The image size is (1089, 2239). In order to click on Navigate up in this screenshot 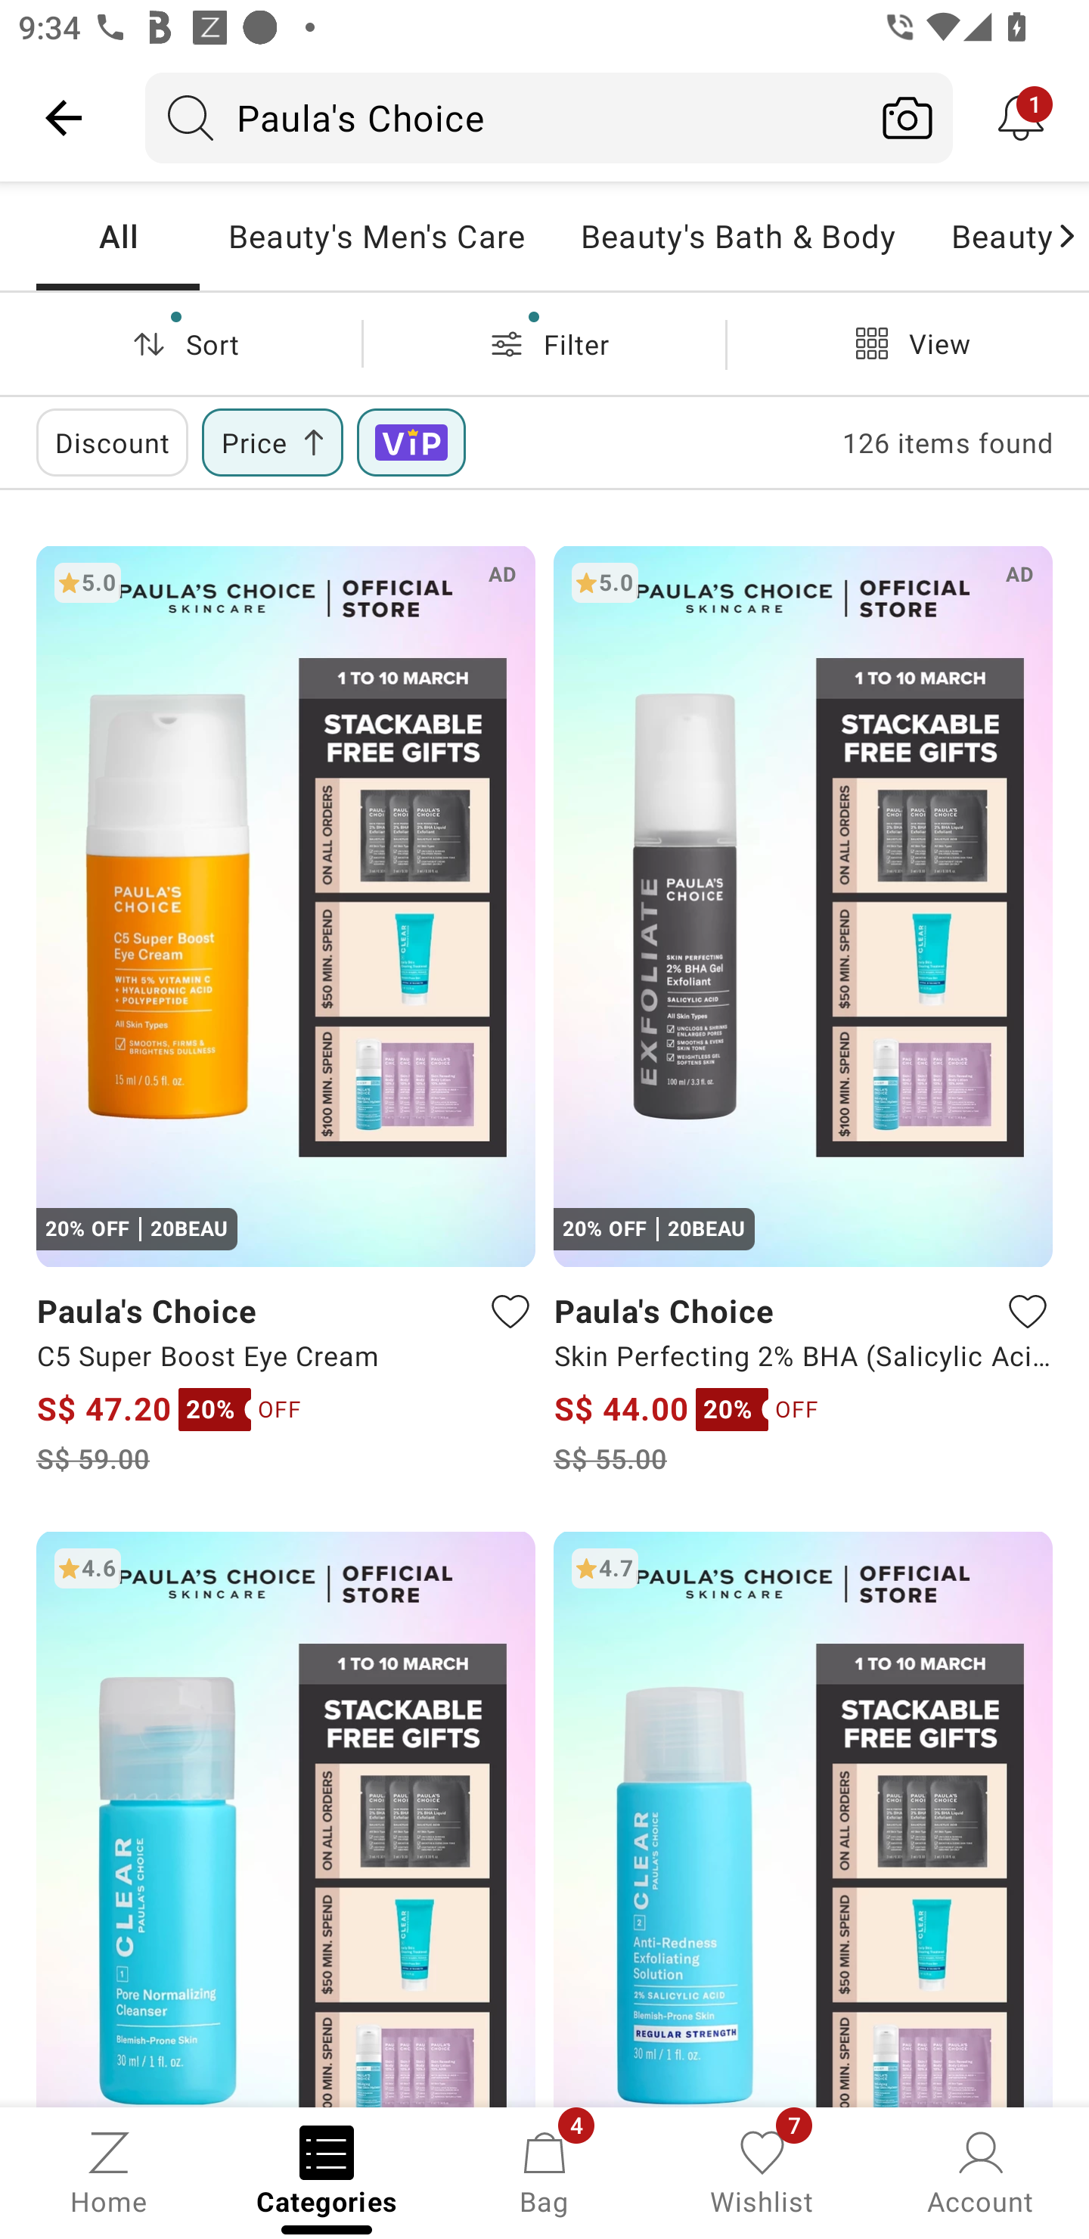, I will do `click(64, 117)`.